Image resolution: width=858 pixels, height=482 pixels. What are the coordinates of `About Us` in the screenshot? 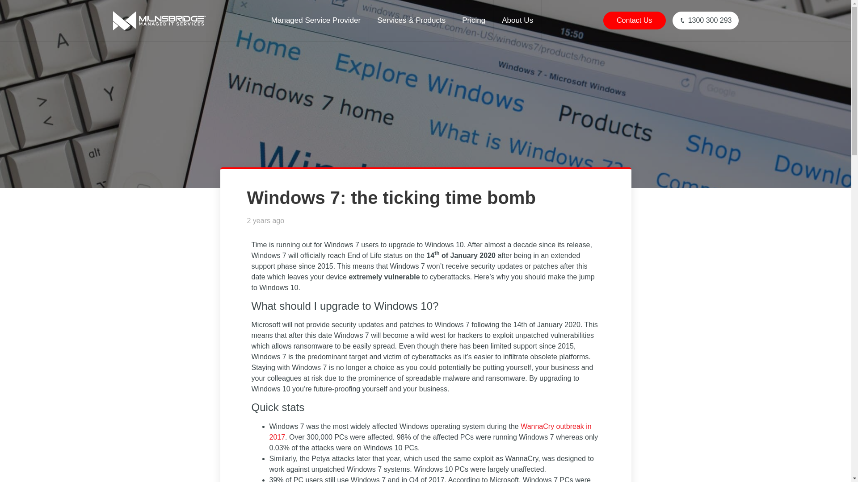 It's located at (517, 21).